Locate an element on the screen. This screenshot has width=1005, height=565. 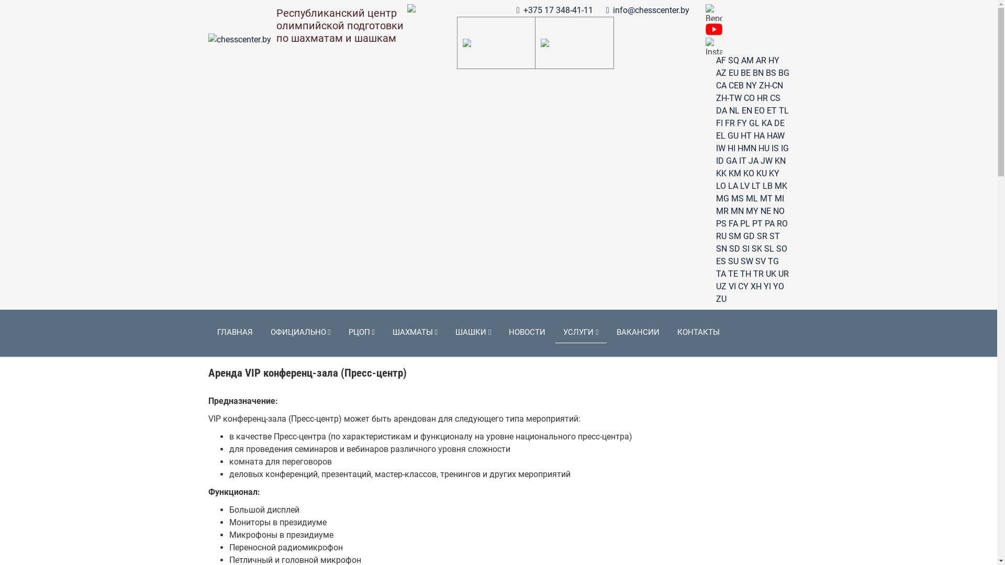
IW is located at coordinates (721, 149).